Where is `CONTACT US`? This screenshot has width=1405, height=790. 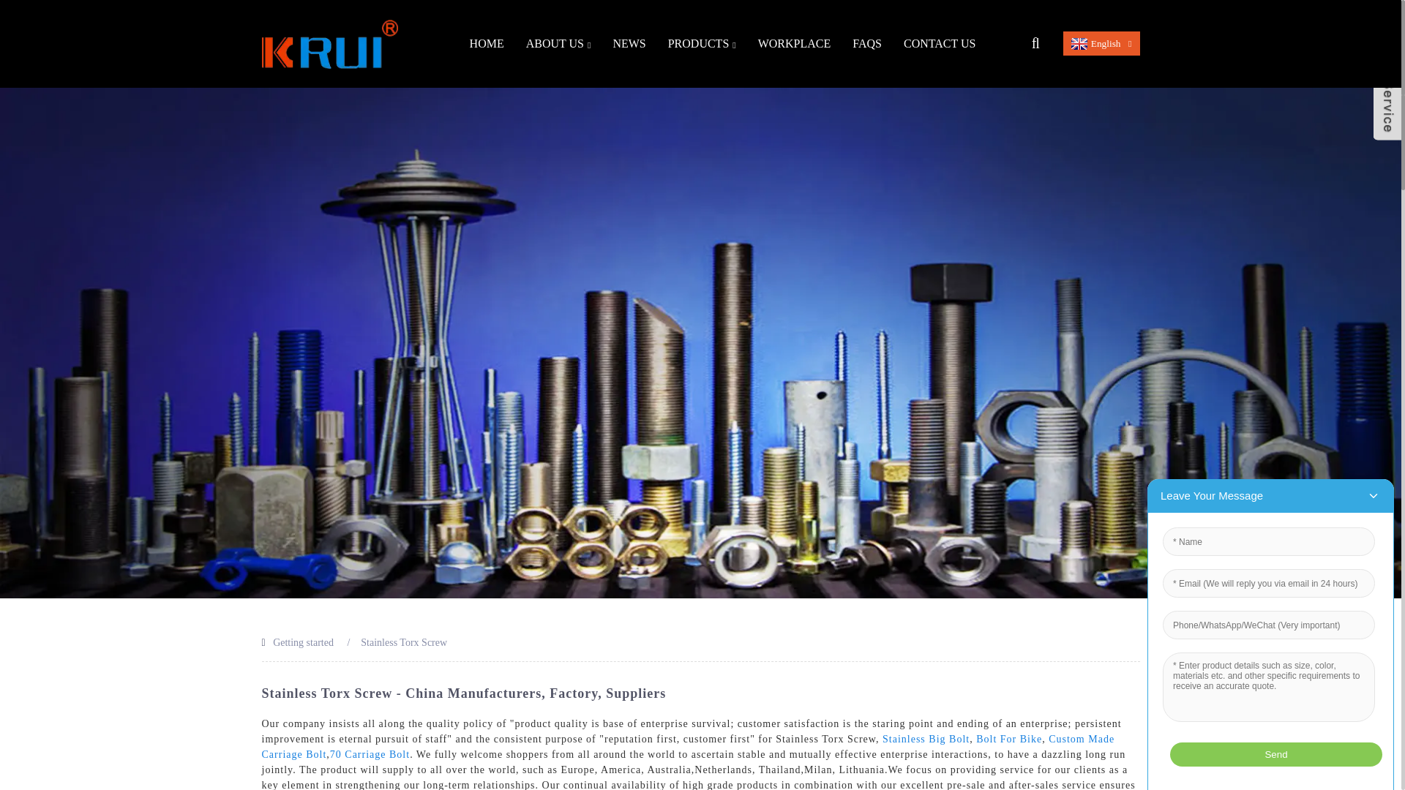 CONTACT US is located at coordinates (939, 44).